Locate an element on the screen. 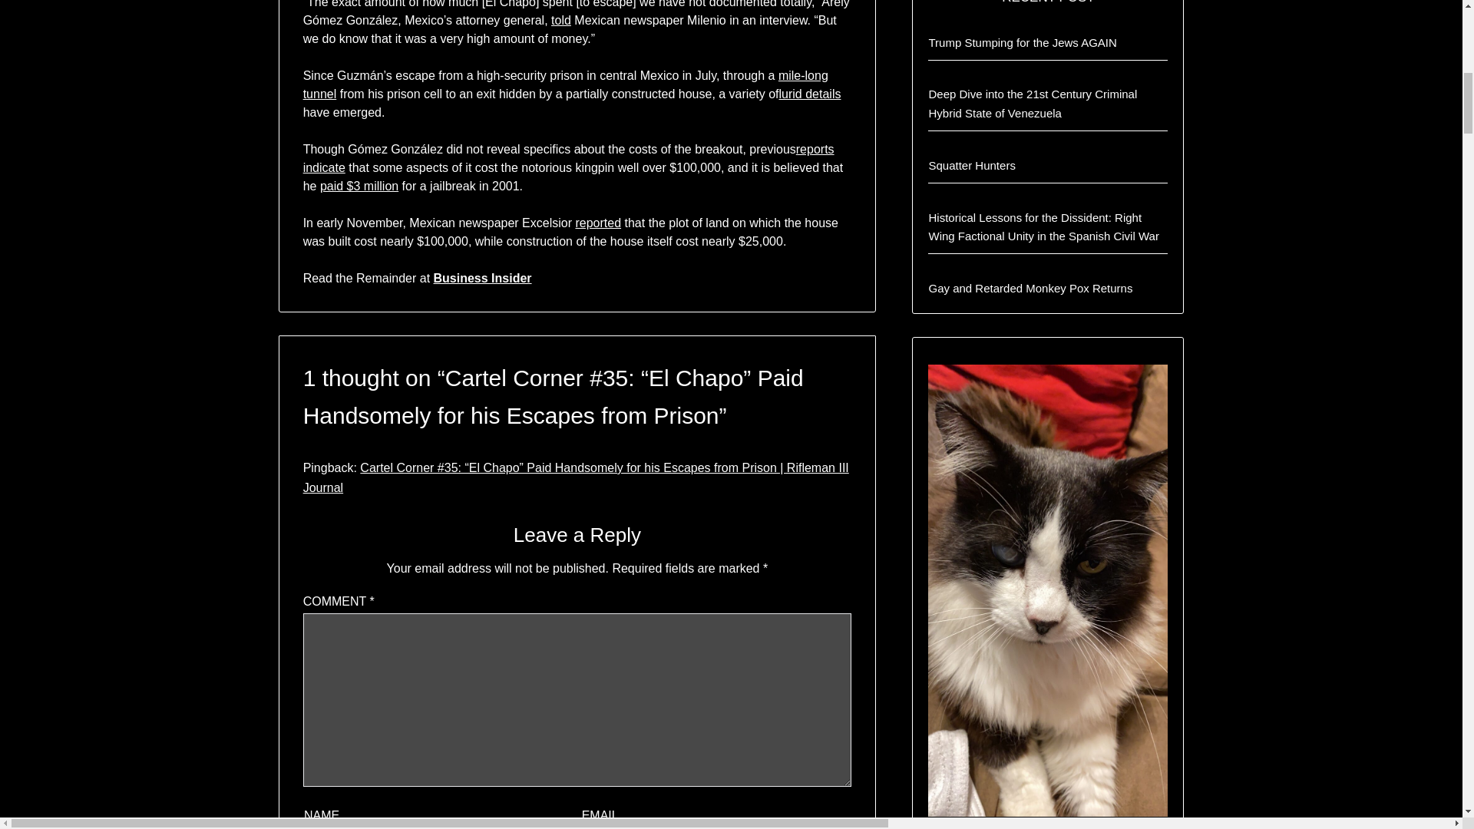  Business Insider is located at coordinates (482, 278).